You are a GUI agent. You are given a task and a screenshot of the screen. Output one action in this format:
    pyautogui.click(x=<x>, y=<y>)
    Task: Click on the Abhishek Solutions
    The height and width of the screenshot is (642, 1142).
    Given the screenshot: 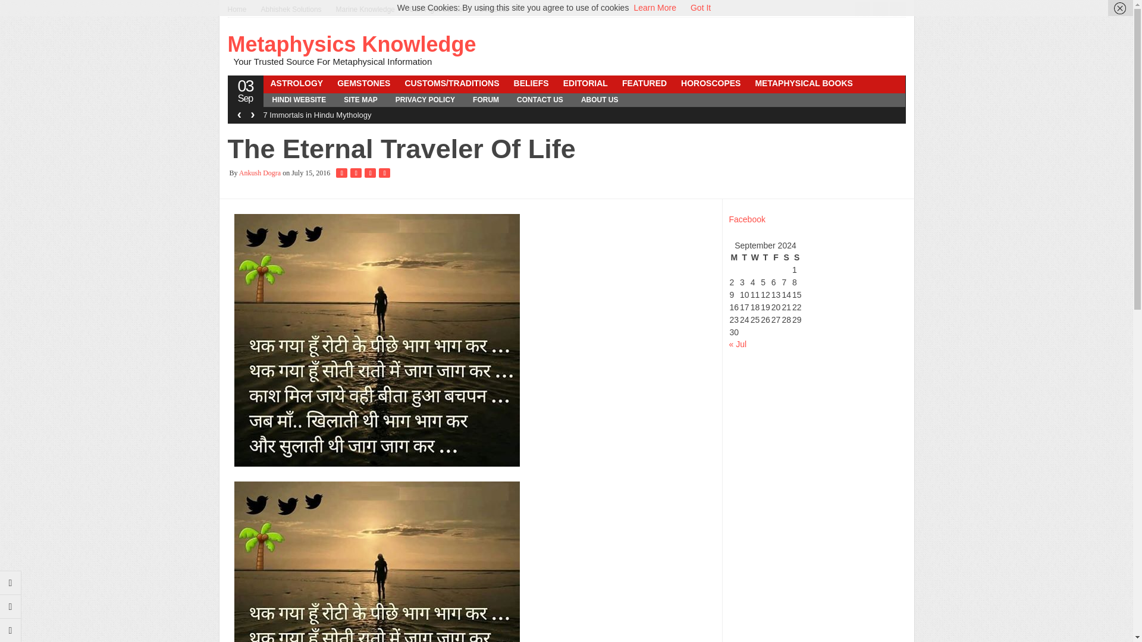 What is the action you would take?
    pyautogui.click(x=291, y=10)
    